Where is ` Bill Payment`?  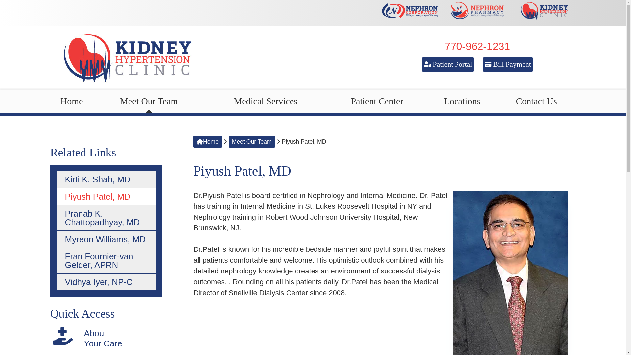
 Bill Payment is located at coordinates (508, 64).